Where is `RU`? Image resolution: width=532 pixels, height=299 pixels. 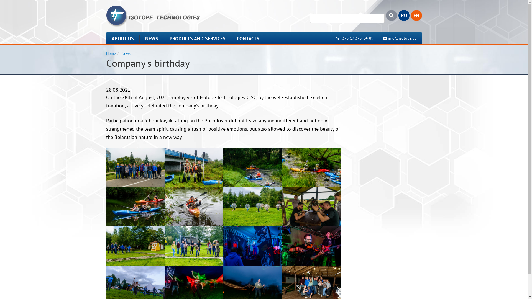 RU is located at coordinates (404, 16).